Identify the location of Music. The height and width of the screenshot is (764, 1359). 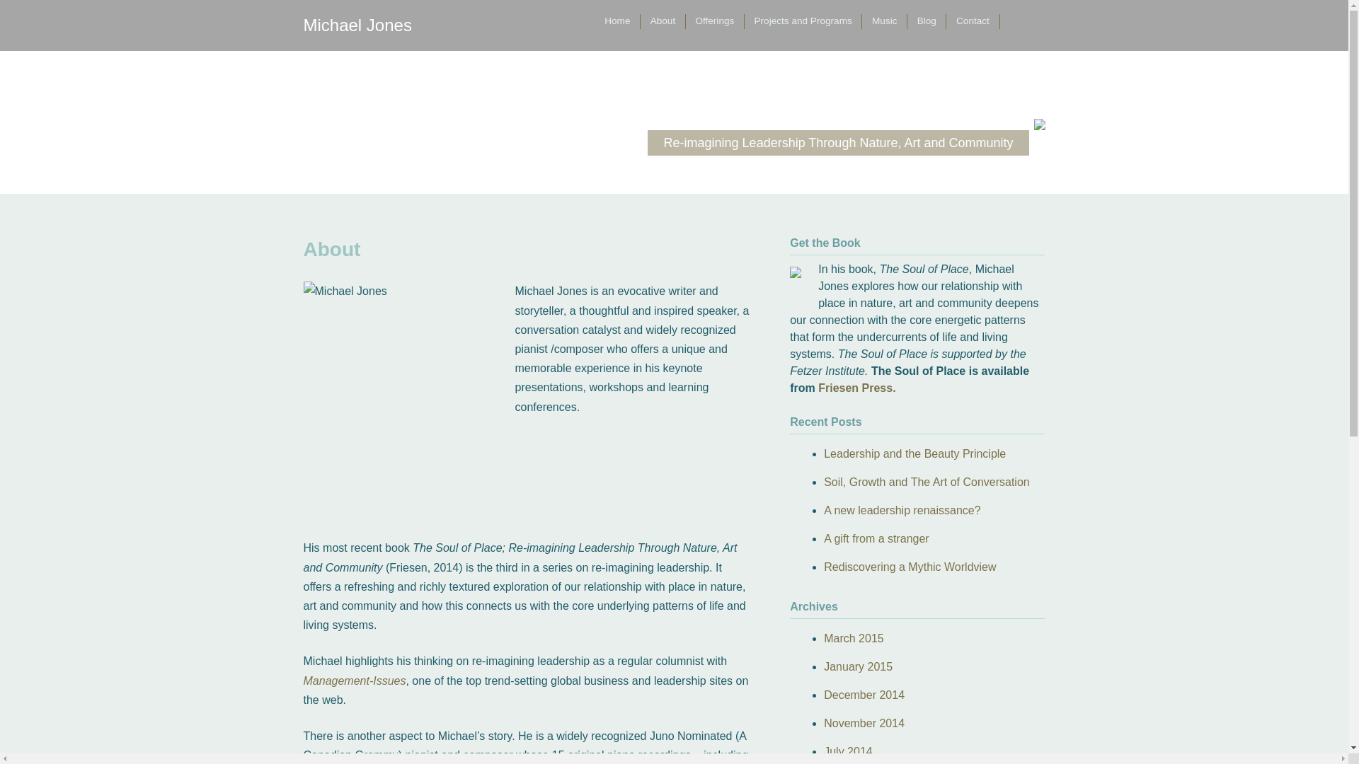
(885, 21).